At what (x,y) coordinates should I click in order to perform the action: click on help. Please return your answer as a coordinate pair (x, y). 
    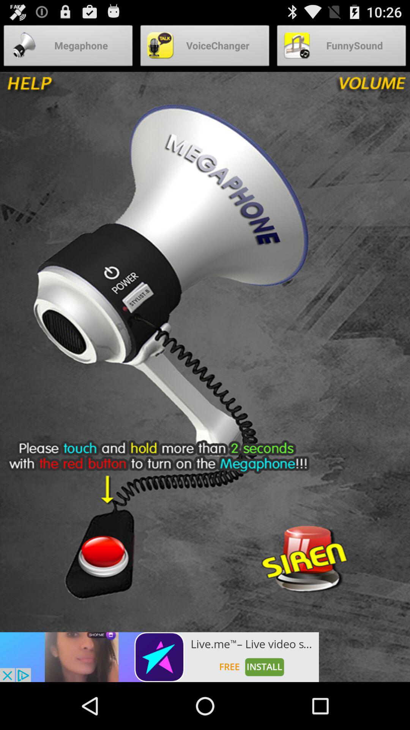
    Looking at the image, I should click on (56, 87).